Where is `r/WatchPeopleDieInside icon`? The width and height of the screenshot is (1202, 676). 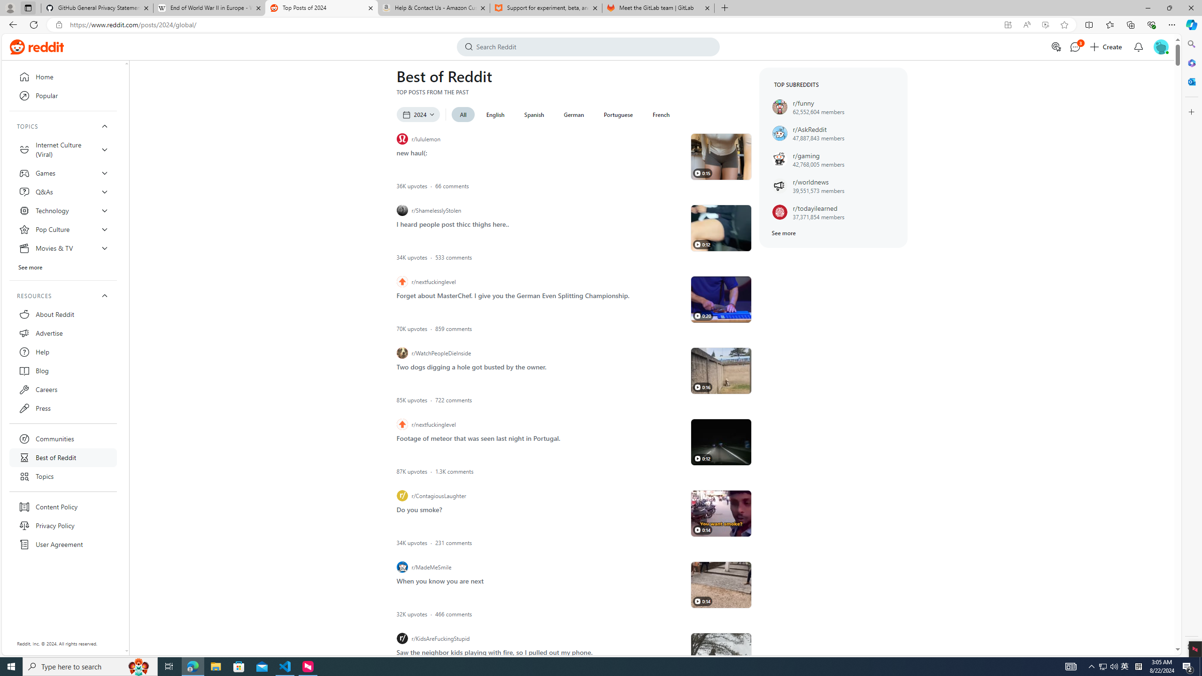
r/WatchPeopleDieInside icon is located at coordinates (402, 353).